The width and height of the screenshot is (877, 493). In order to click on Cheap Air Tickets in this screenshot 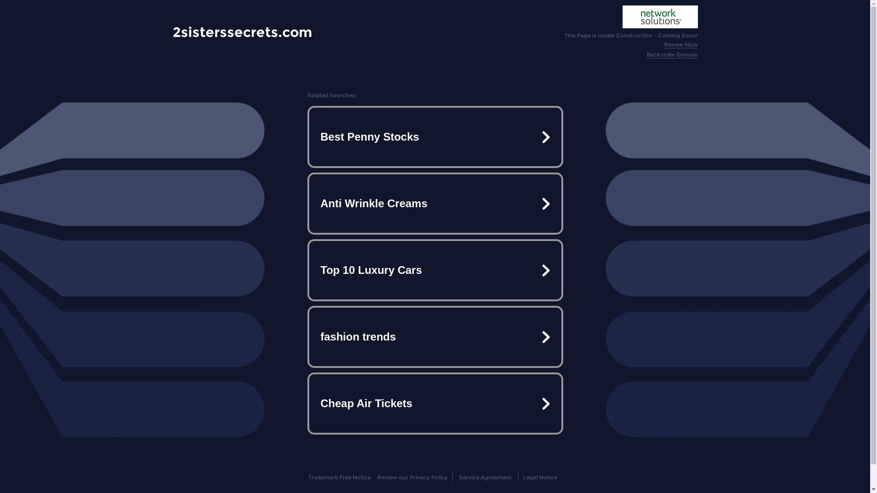, I will do `click(435, 404)`.